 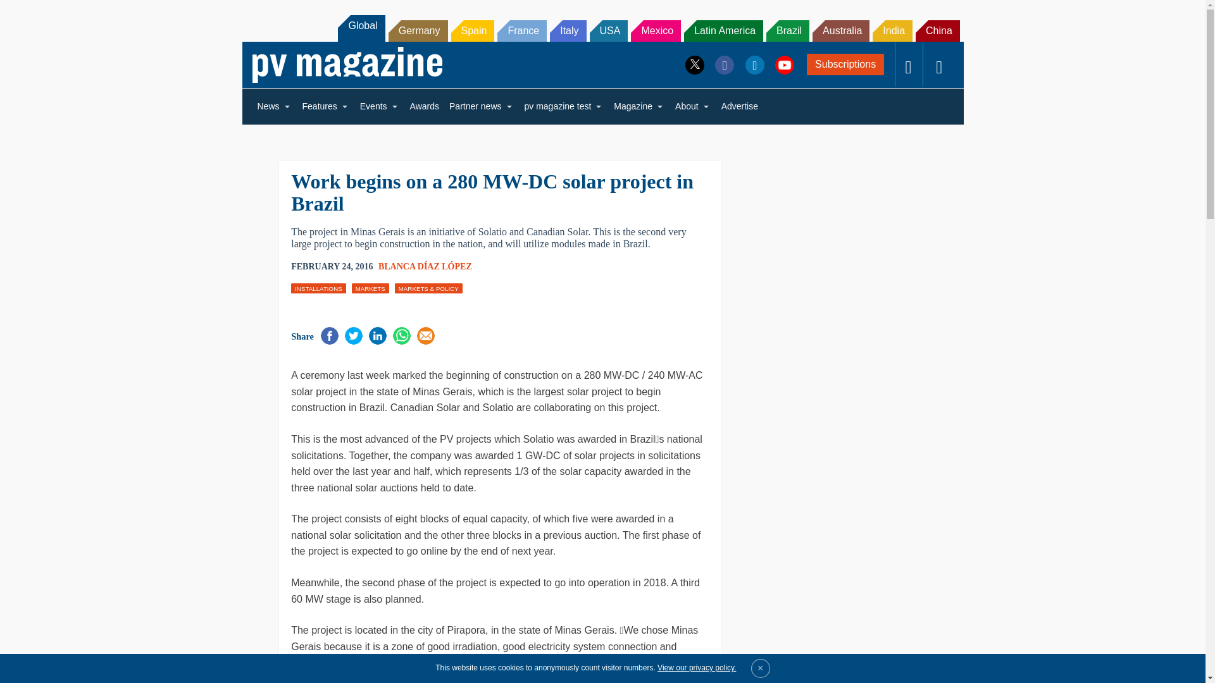 I want to click on pv magazine - Photovoltaics Markets and Technology, so click(x=347, y=65).